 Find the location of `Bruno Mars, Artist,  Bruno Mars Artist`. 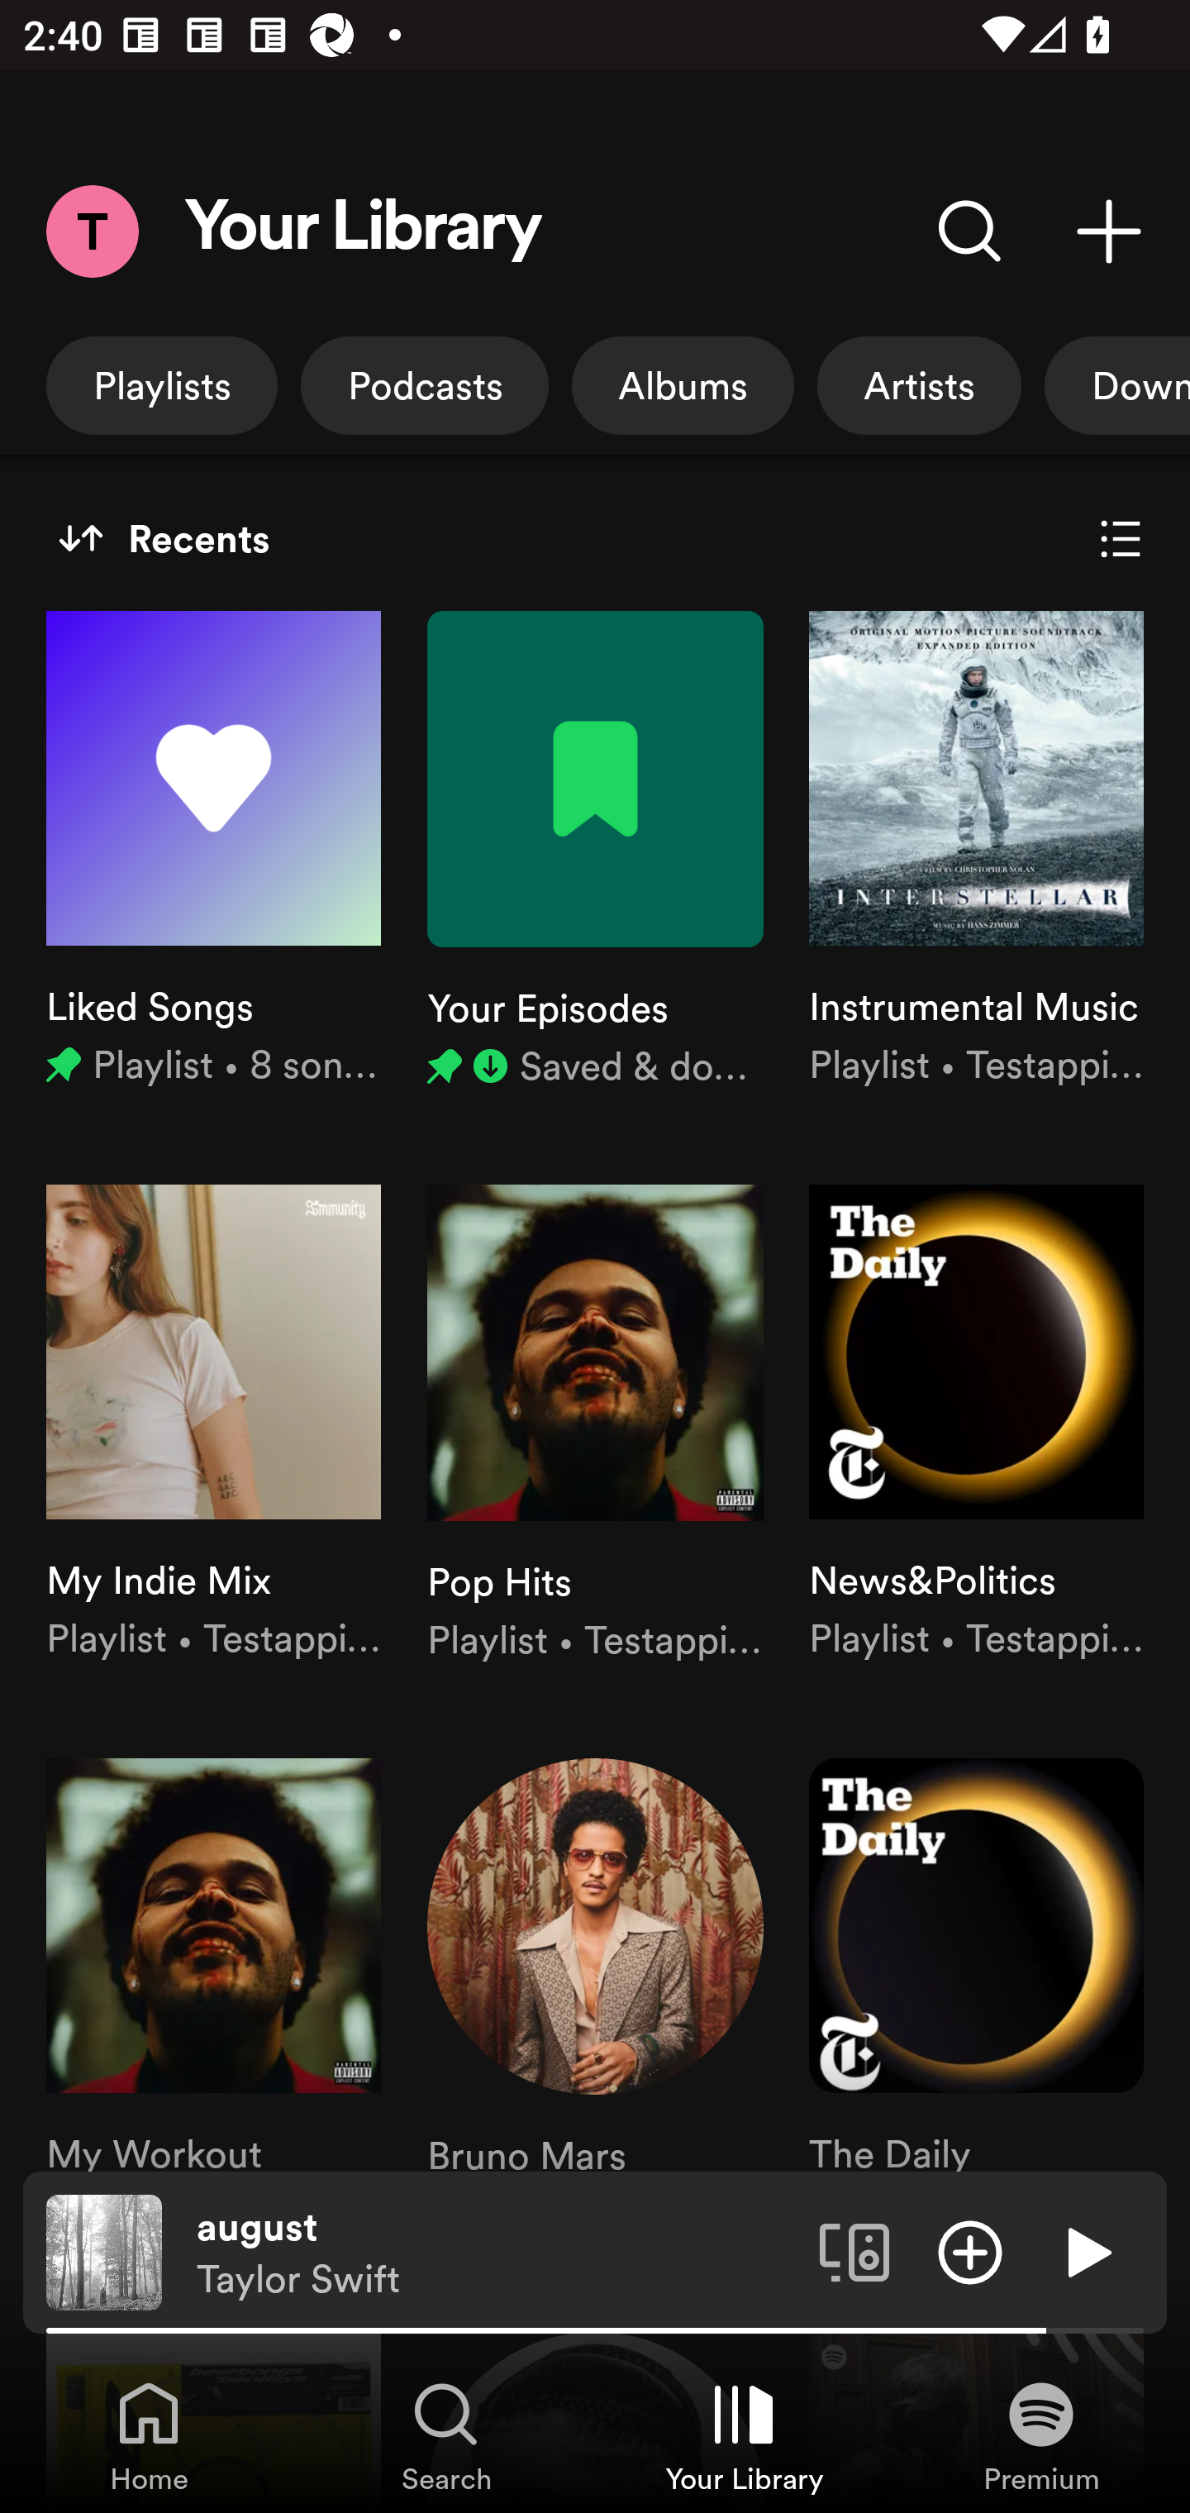

Bruno Mars, Artist,  Bruno Mars Artist is located at coordinates (595, 1999).